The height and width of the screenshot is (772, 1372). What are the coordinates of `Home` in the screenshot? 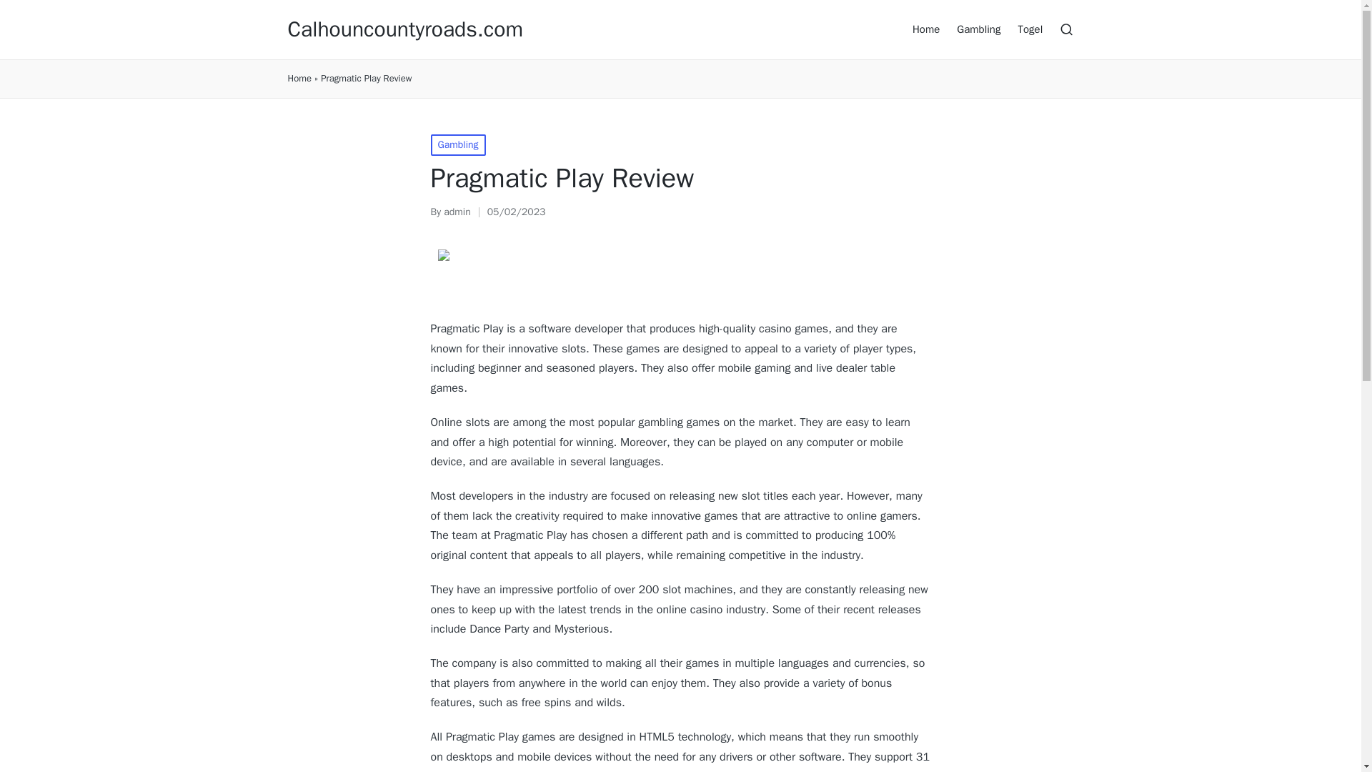 It's located at (926, 29).